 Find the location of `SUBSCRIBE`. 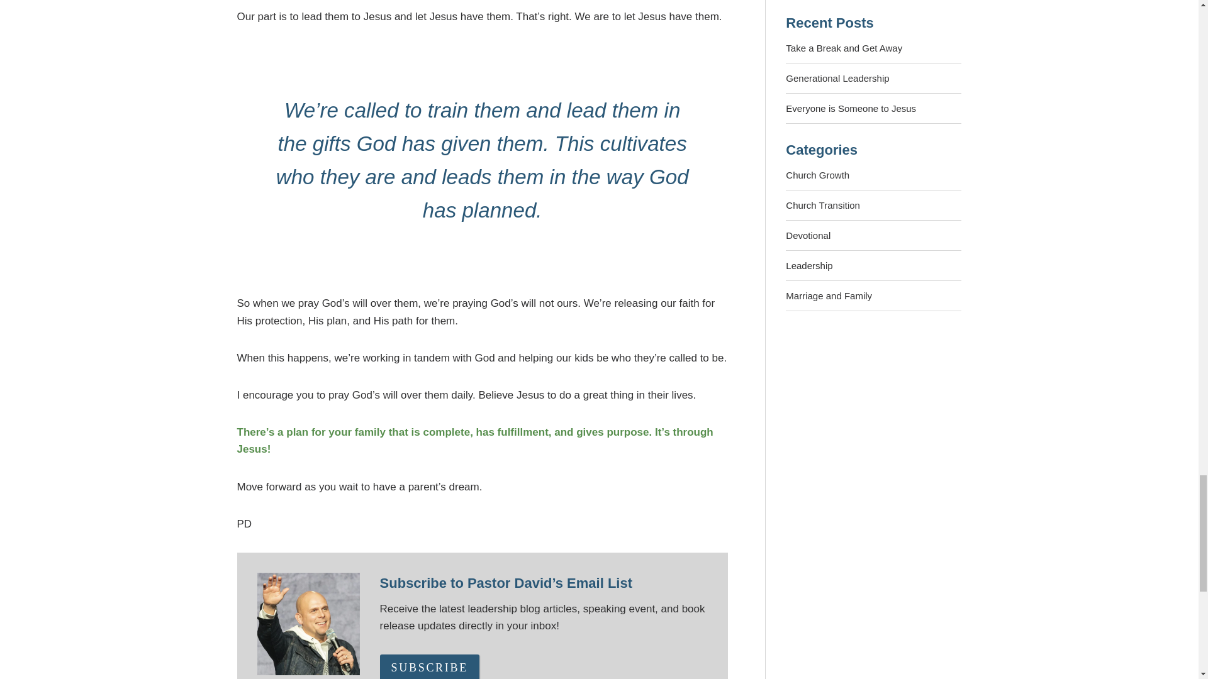

SUBSCRIBE is located at coordinates (430, 666).